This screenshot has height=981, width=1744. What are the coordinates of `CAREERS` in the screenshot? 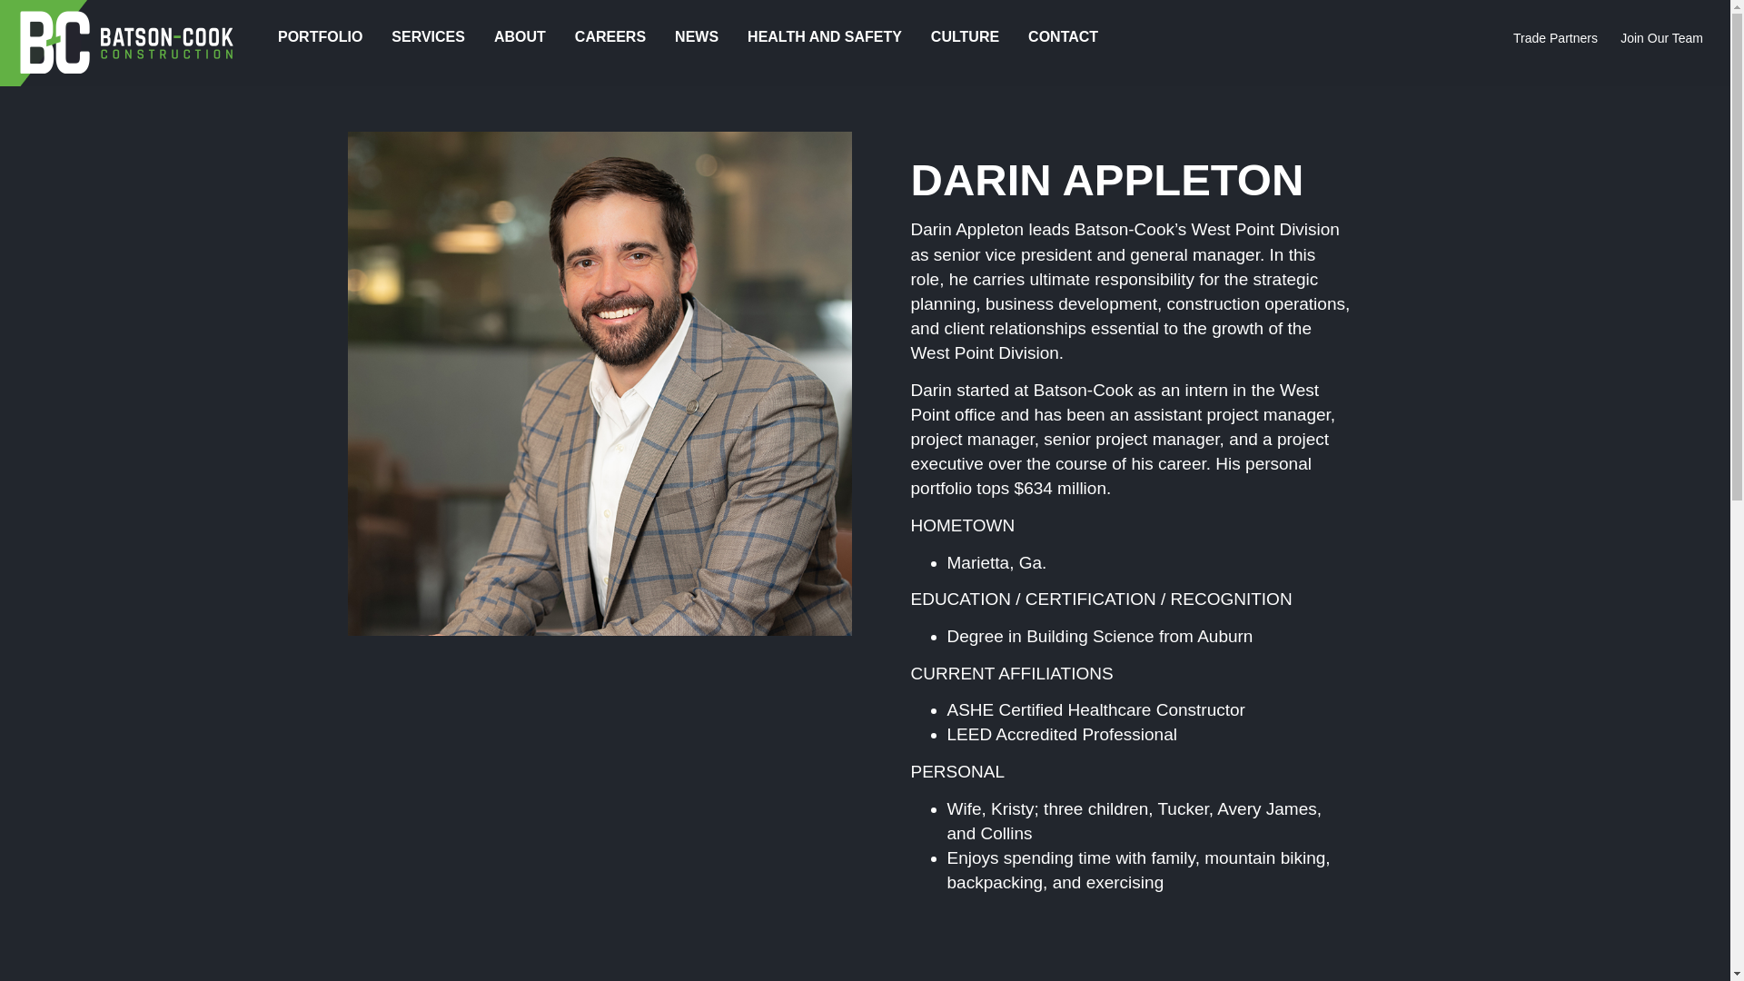 It's located at (610, 37).